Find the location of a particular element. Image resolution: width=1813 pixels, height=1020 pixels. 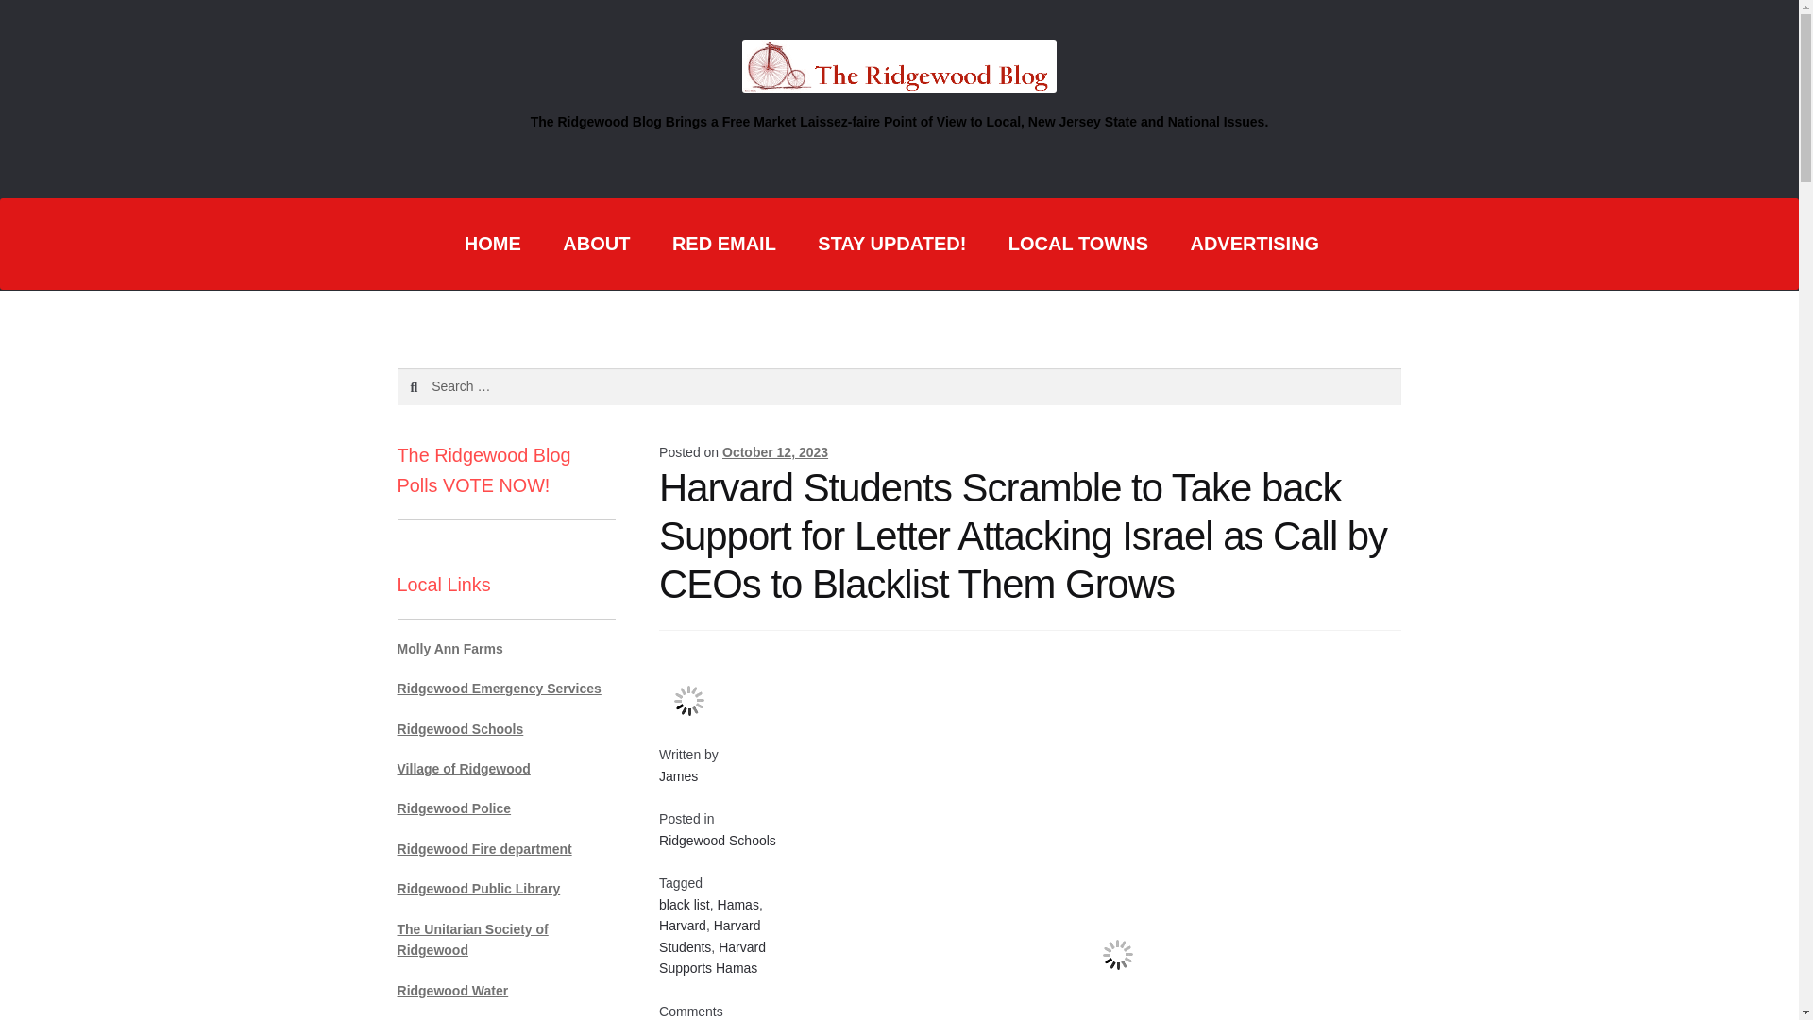

LOCAL NJ Towns News is located at coordinates (1078, 244).